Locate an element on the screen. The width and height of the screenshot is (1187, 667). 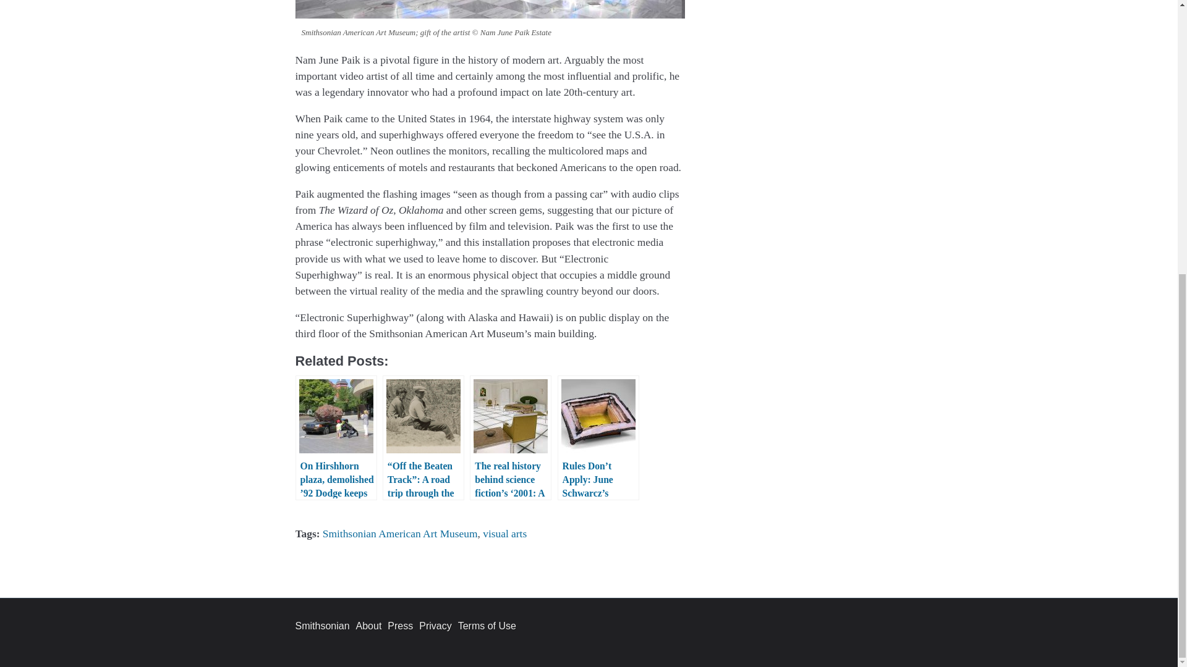
Terms of Use is located at coordinates (487, 626).